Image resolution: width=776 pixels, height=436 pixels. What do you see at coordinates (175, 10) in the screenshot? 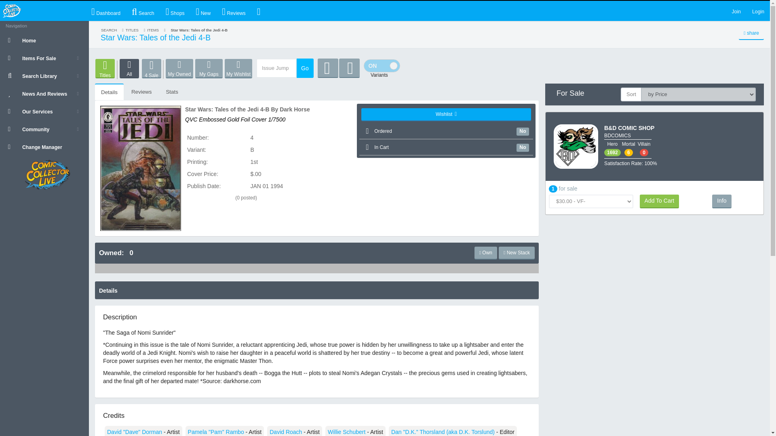
I see `Shops` at bounding box center [175, 10].